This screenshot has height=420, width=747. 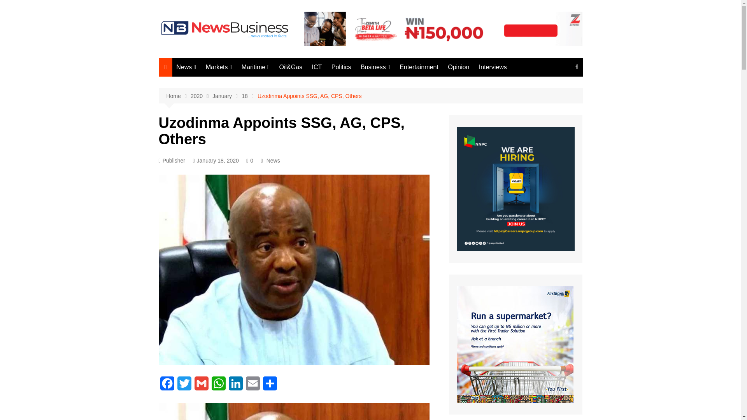 I want to click on Facebook, so click(x=167, y=386).